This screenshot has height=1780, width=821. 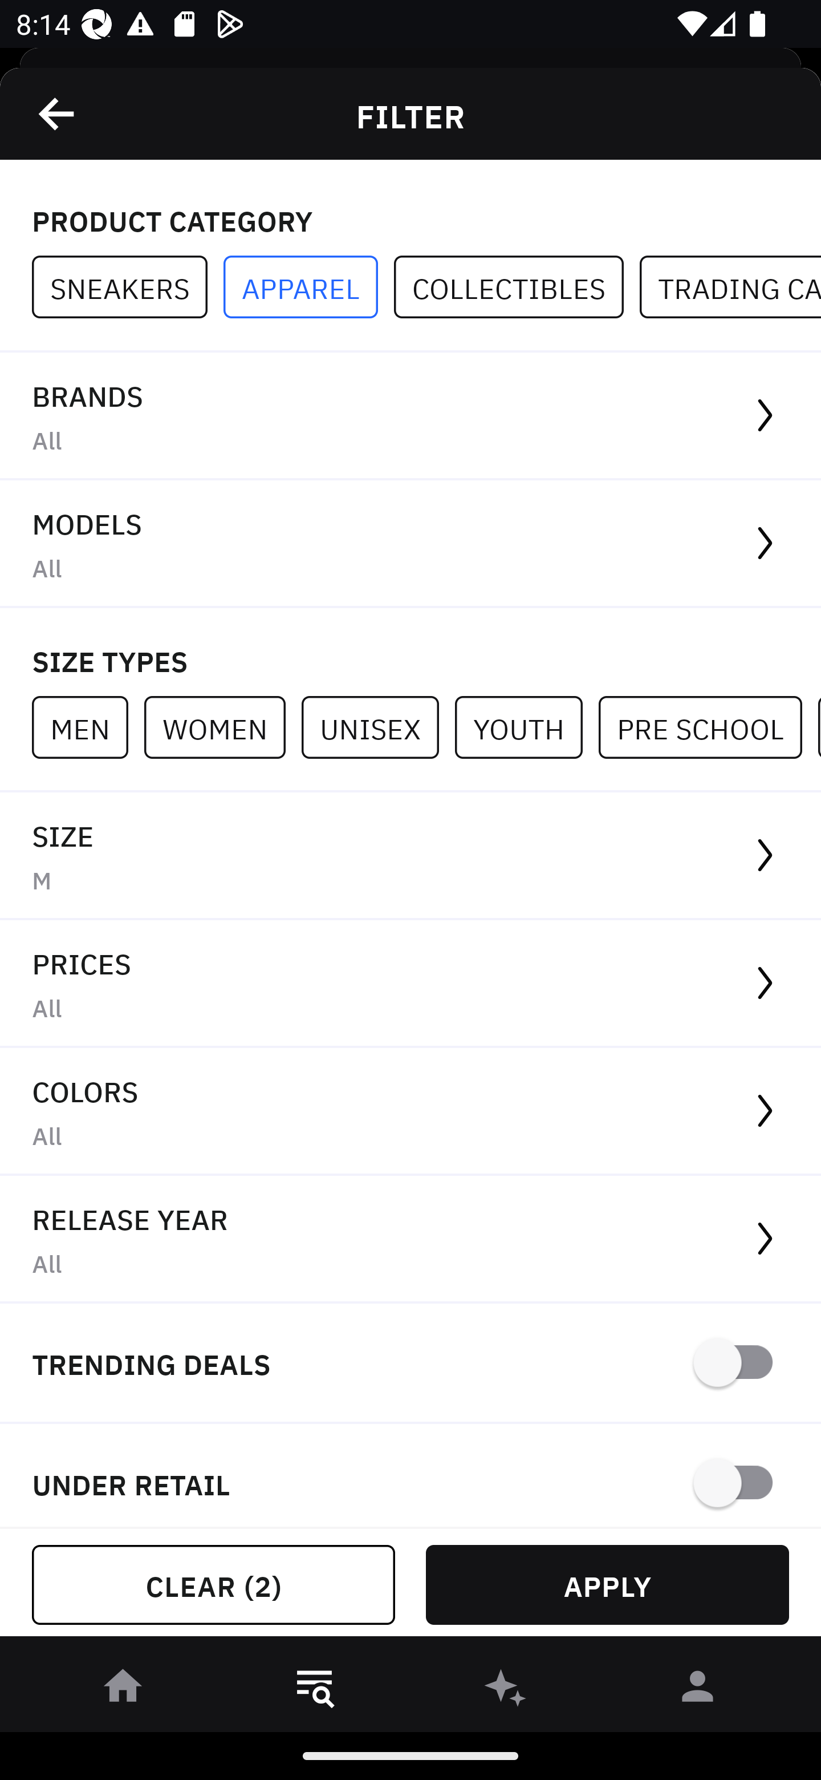 I want to click on BRANDS All, so click(x=410, y=416).